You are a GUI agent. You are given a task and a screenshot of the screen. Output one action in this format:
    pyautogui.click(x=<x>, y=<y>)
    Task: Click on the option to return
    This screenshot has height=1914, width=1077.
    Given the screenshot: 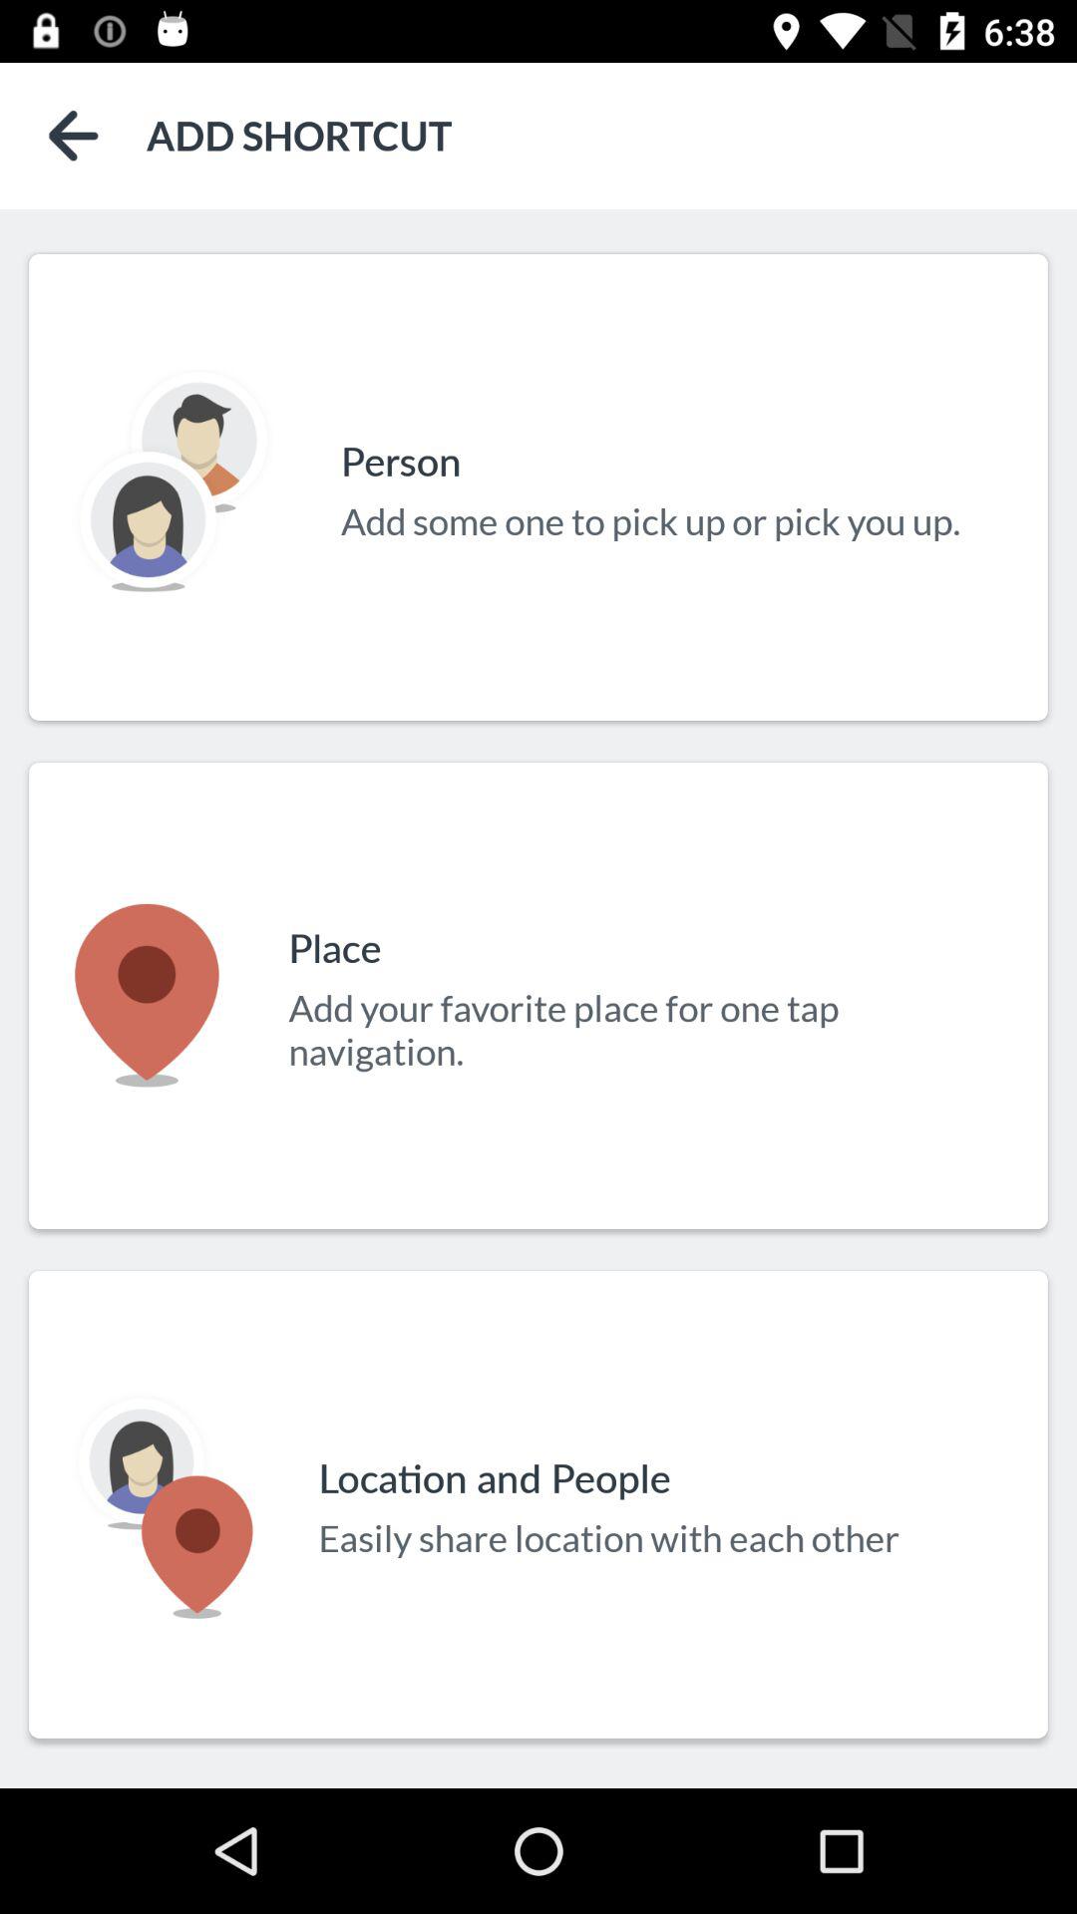 What is the action you would take?
    pyautogui.click(x=74, y=136)
    